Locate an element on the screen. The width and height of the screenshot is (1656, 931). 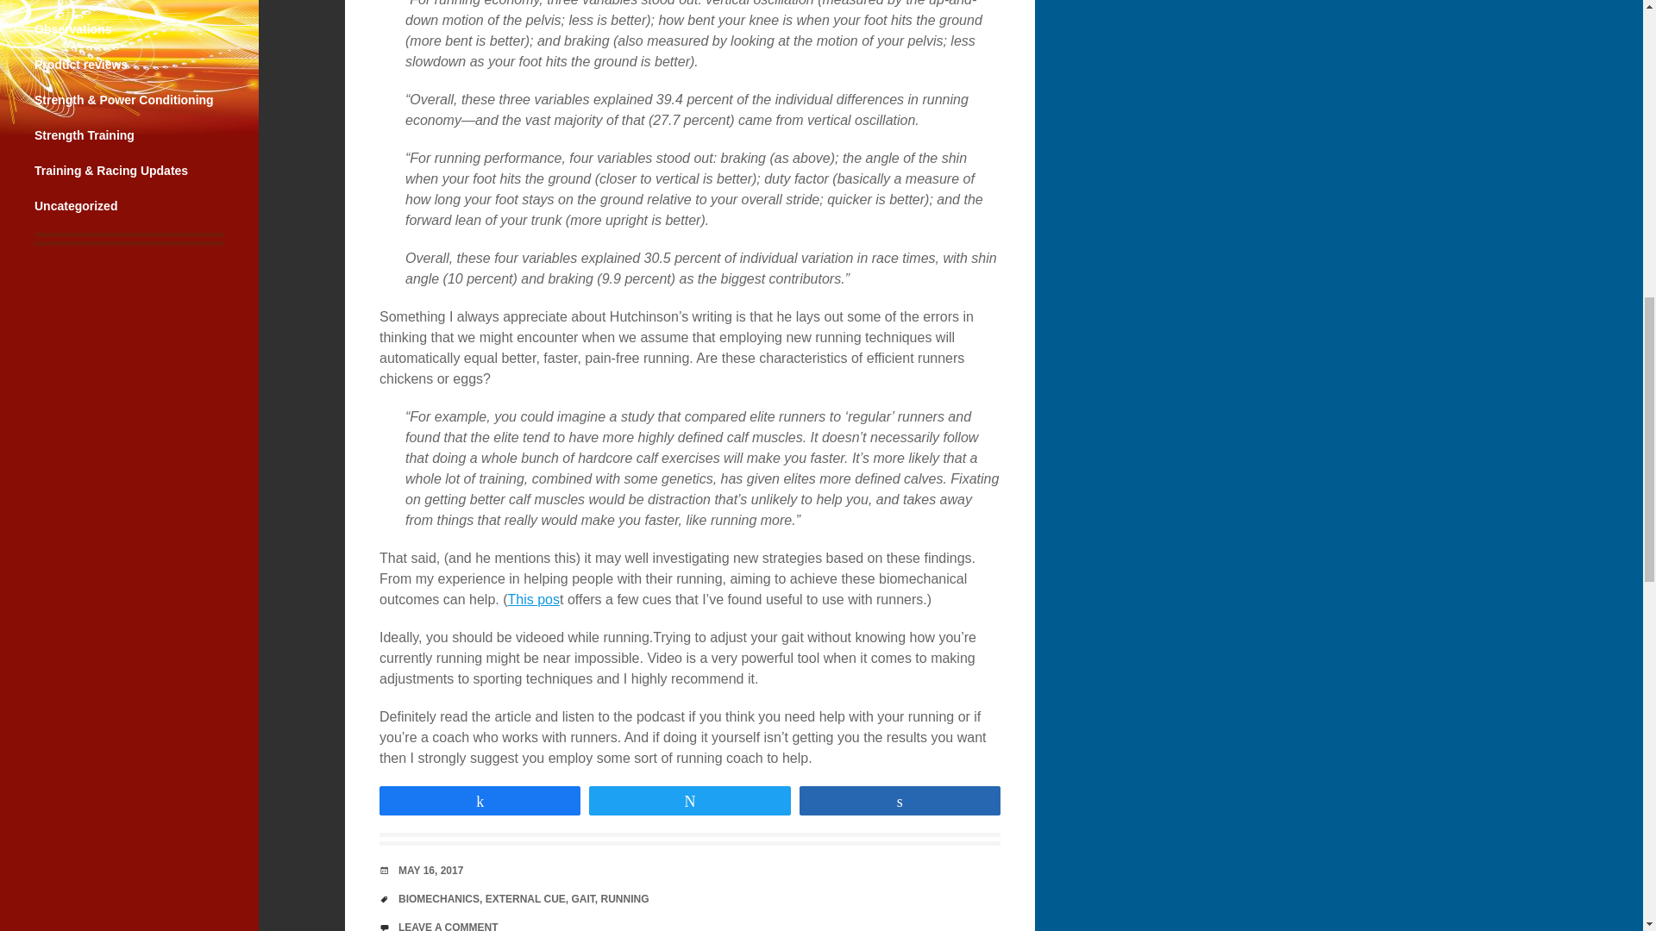
Product reviews is located at coordinates (81, 64).